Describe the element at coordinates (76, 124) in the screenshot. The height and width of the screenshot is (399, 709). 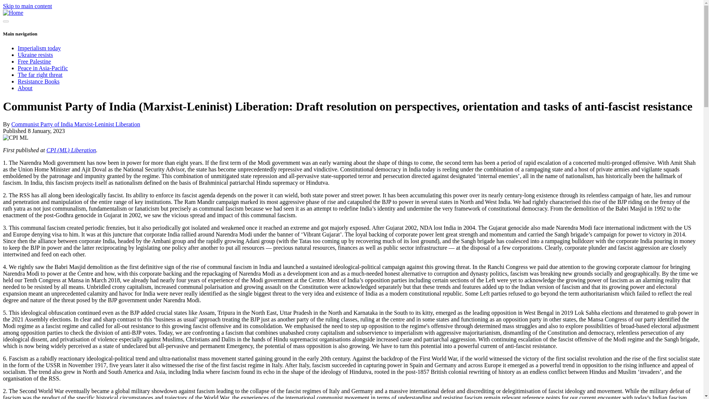
I see `Communist Party of India Marxist-Leninist Liberation` at that location.